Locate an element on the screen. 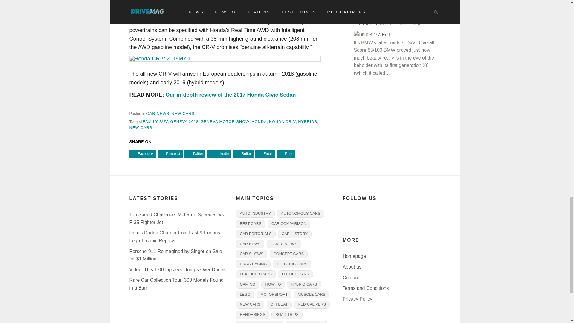 This screenshot has width=574, height=323. Twitter is located at coordinates (195, 154).